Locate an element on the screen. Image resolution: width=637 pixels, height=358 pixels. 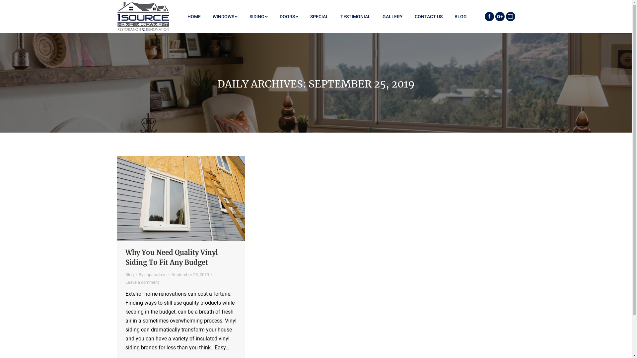
Facebook is located at coordinates (489, 17).